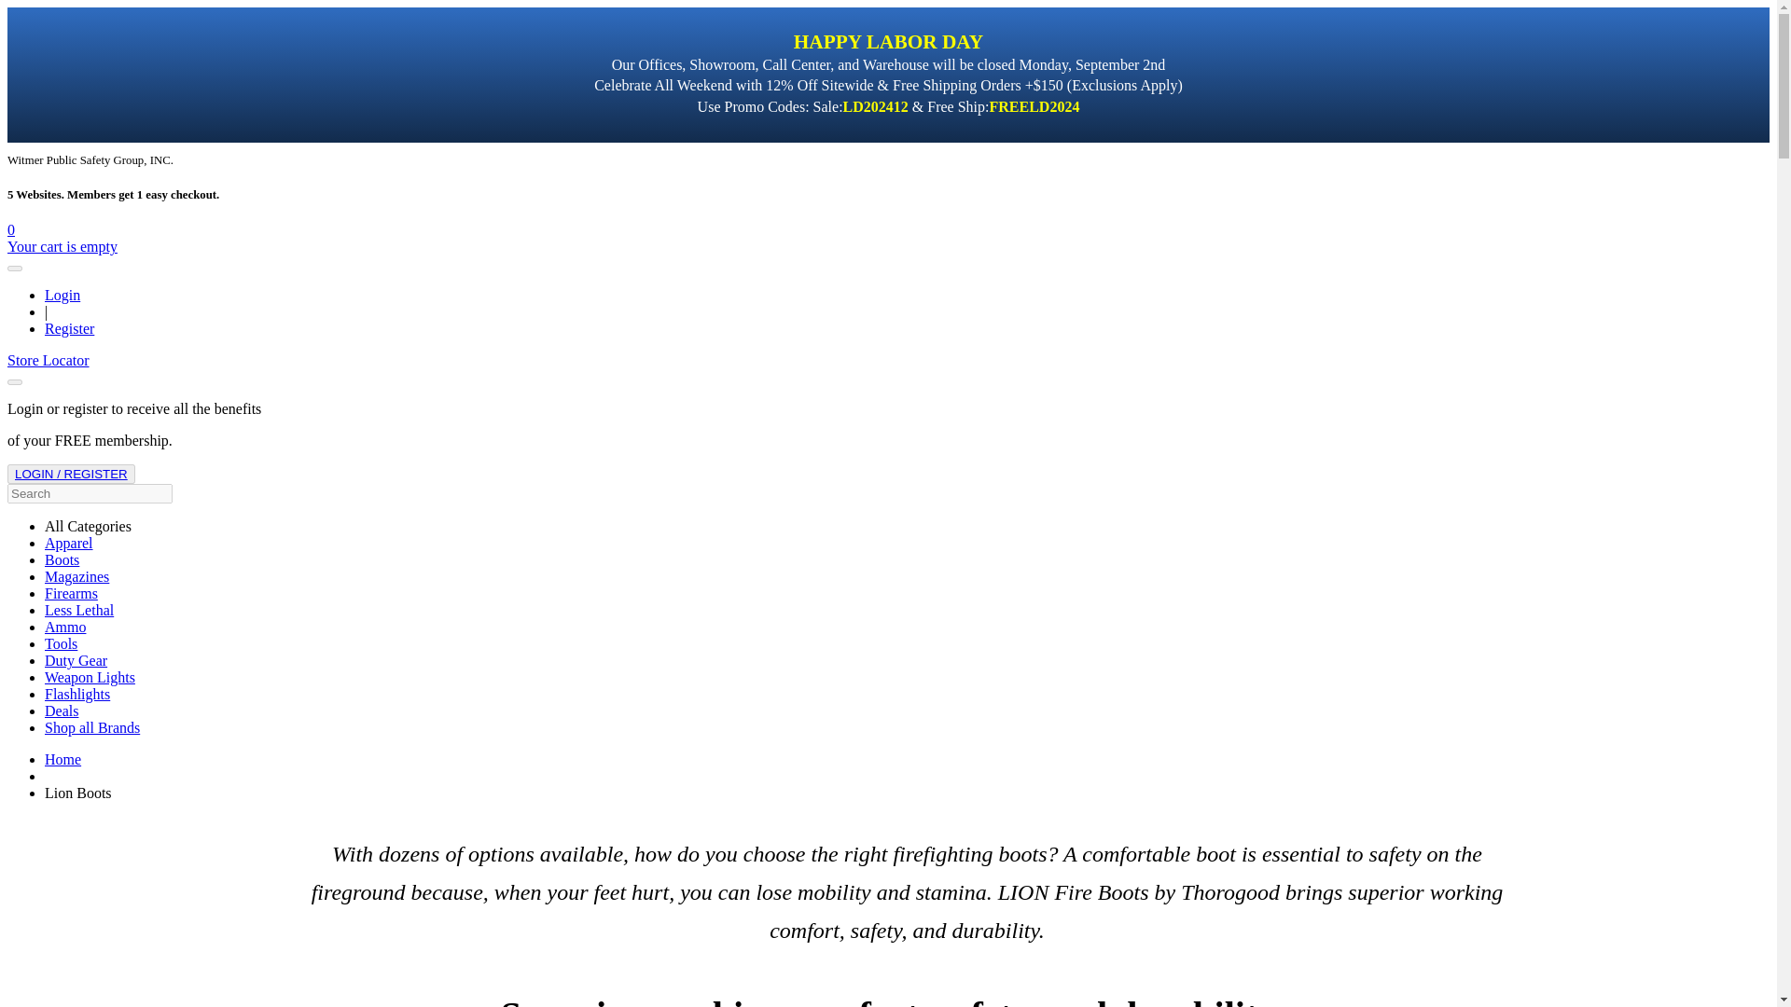 Image resolution: width=1791 pixels, height=1007 pixels. Describe the element at coordinates (69, 328) in the screenshot. I see `Register` at that location.